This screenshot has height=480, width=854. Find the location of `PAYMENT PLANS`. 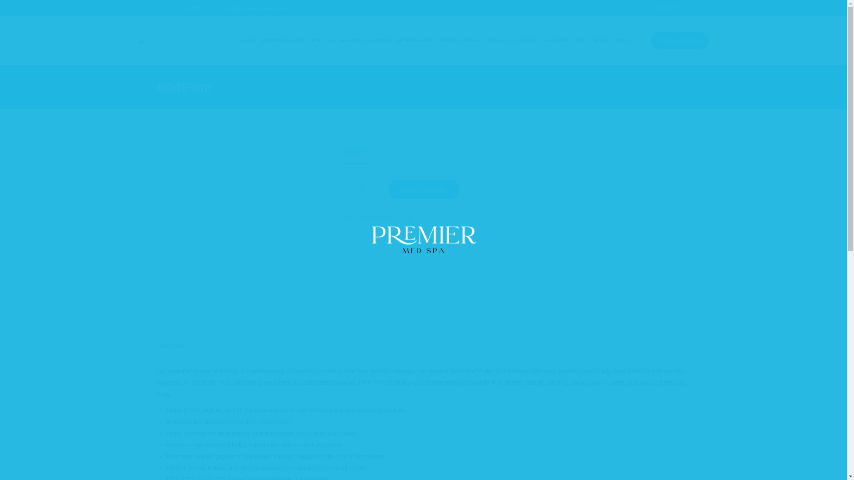

PAYMENT PLANS is located at coordinates (282, 40).